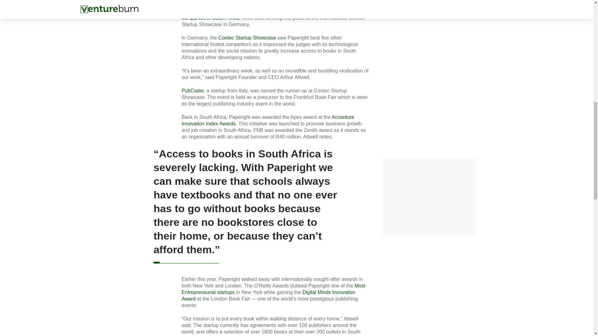 Image resolution: width=598 pixels, height=336 pixels. Describe the element at coordinates (192, 91) in the screenshot. I see `PubCoder` at that location.